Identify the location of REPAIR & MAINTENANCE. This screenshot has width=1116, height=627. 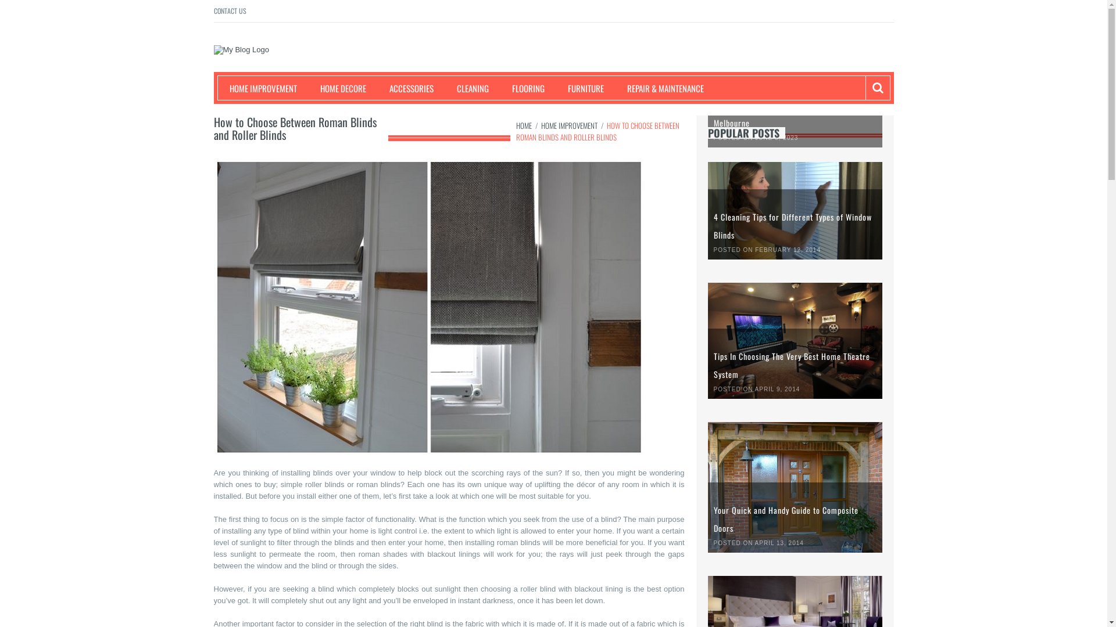
(659, 88).